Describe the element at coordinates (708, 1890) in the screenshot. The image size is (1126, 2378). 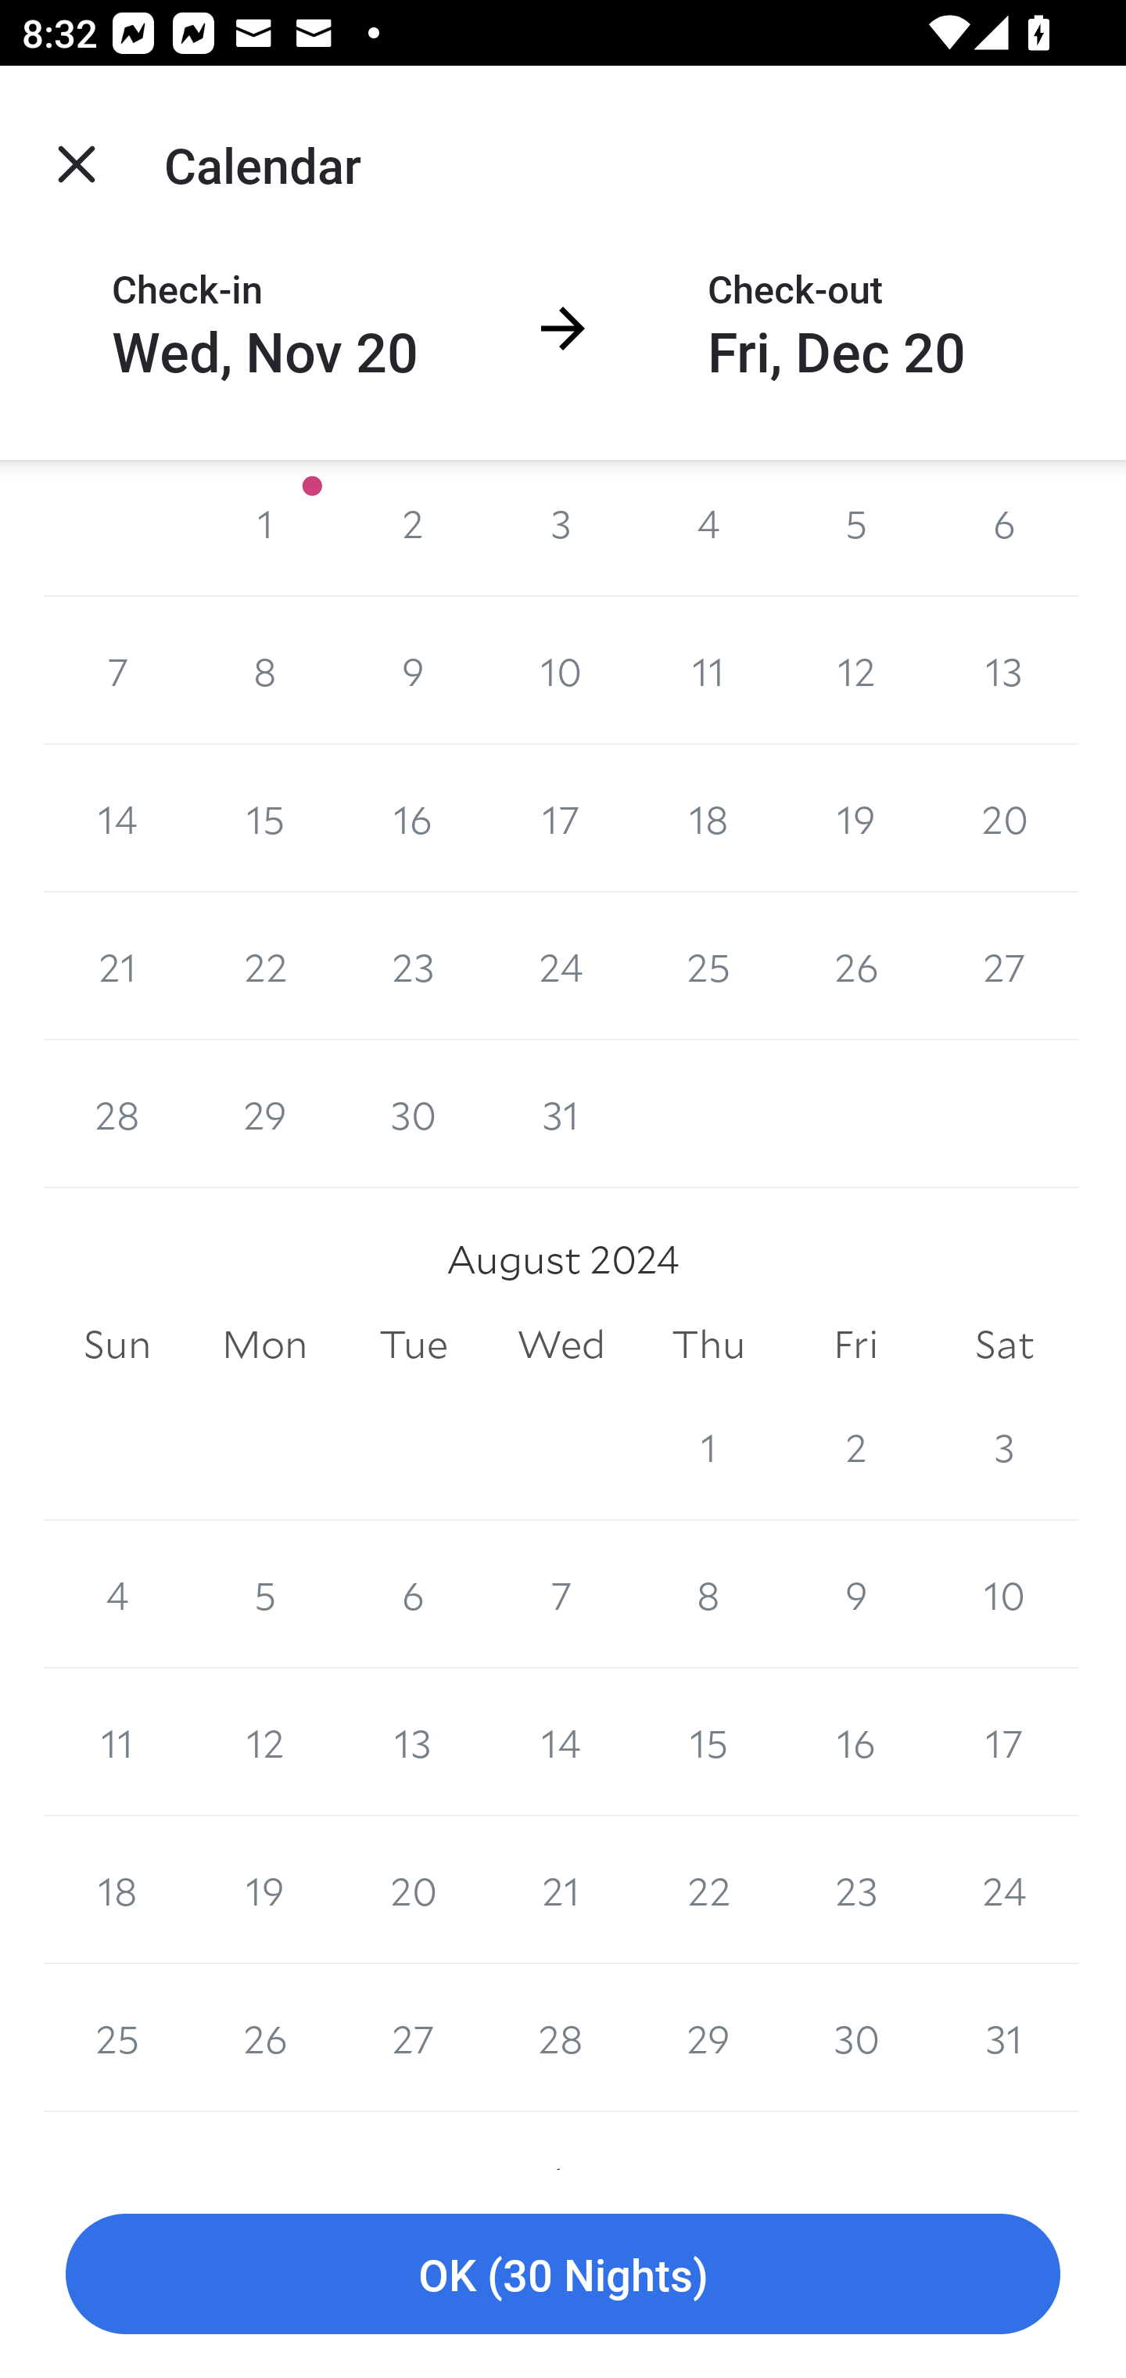
I see `22 22 August 2024` at that location.